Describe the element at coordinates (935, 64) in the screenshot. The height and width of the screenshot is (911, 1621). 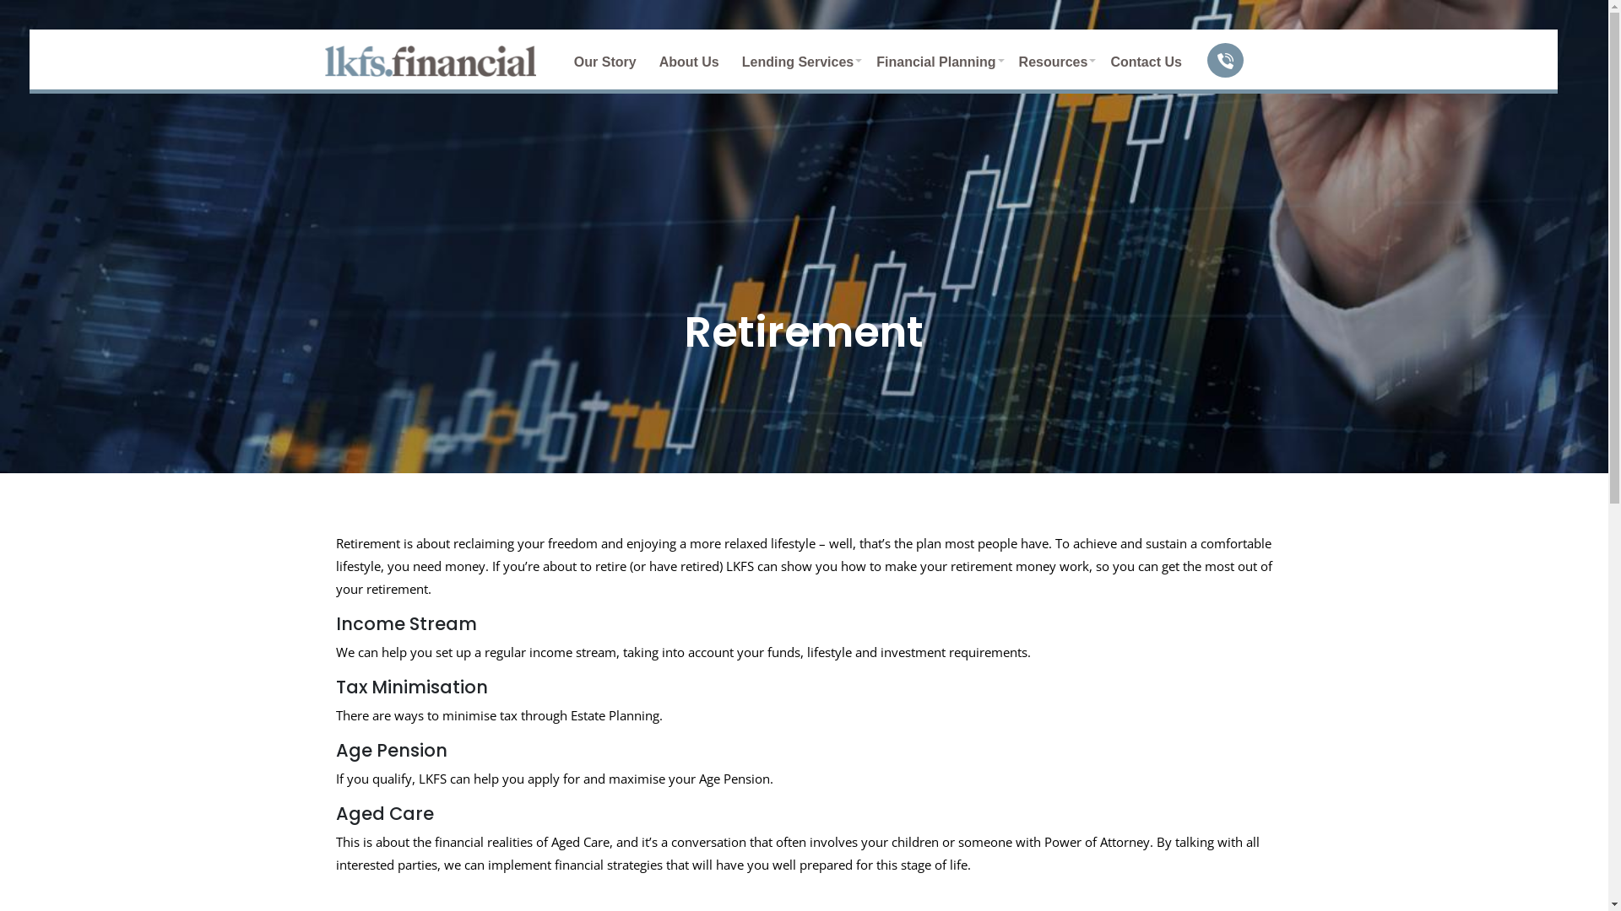
I see `Financial Planning` at that location.